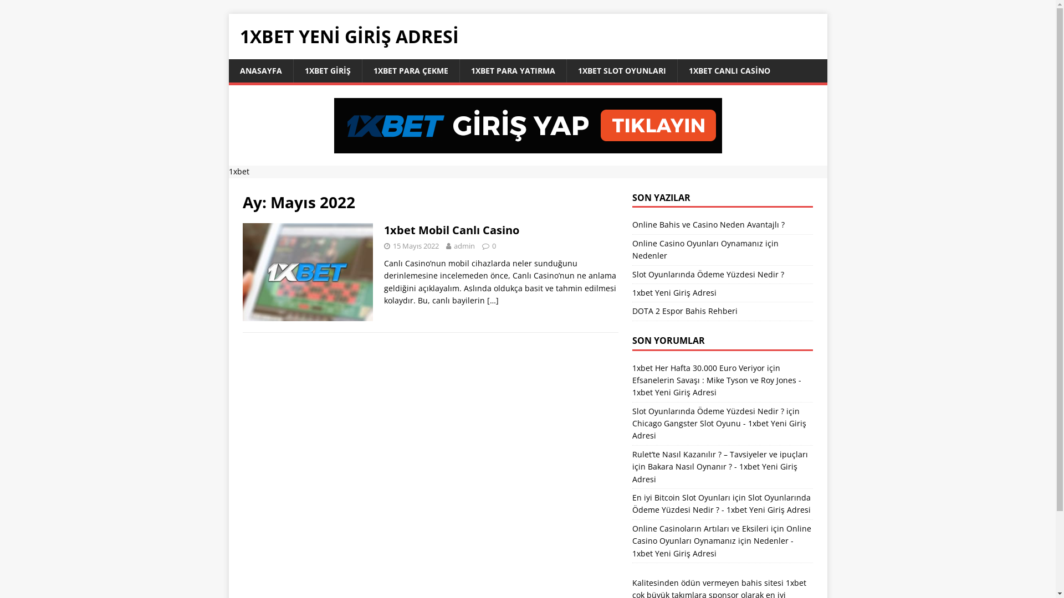 The width and height of the screenshot is (1064, 598). What do you see at coordinates (494, 246) in the screenshot?
I see `0` at bounding box center [494, 246].